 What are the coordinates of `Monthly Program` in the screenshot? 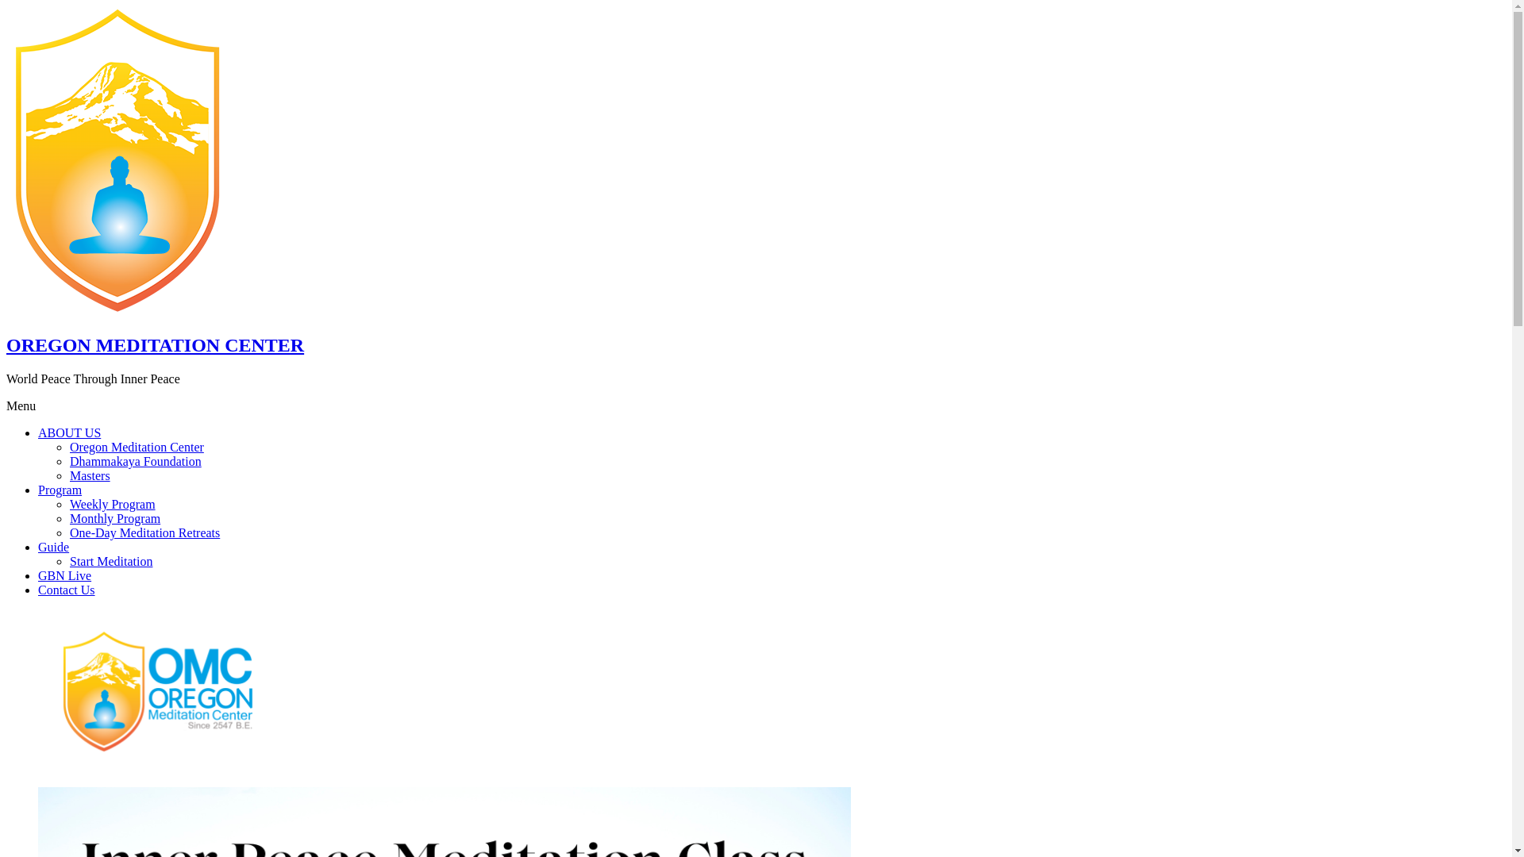 It's located at (115, 519).